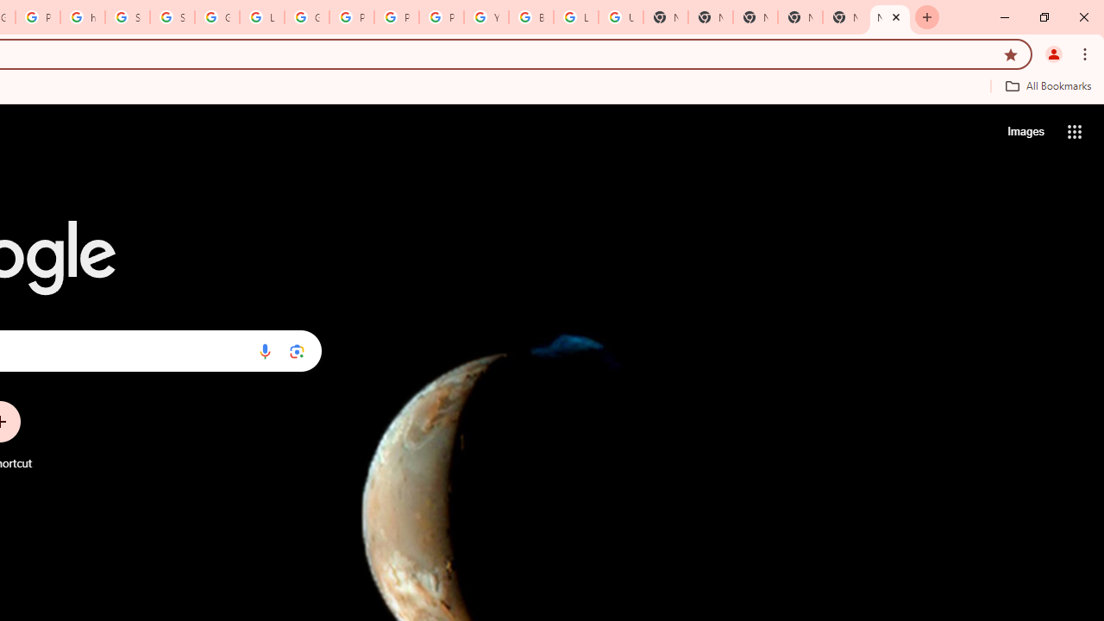  I want to click on Privacy Help Center - Policies Help, so click(351, 17).